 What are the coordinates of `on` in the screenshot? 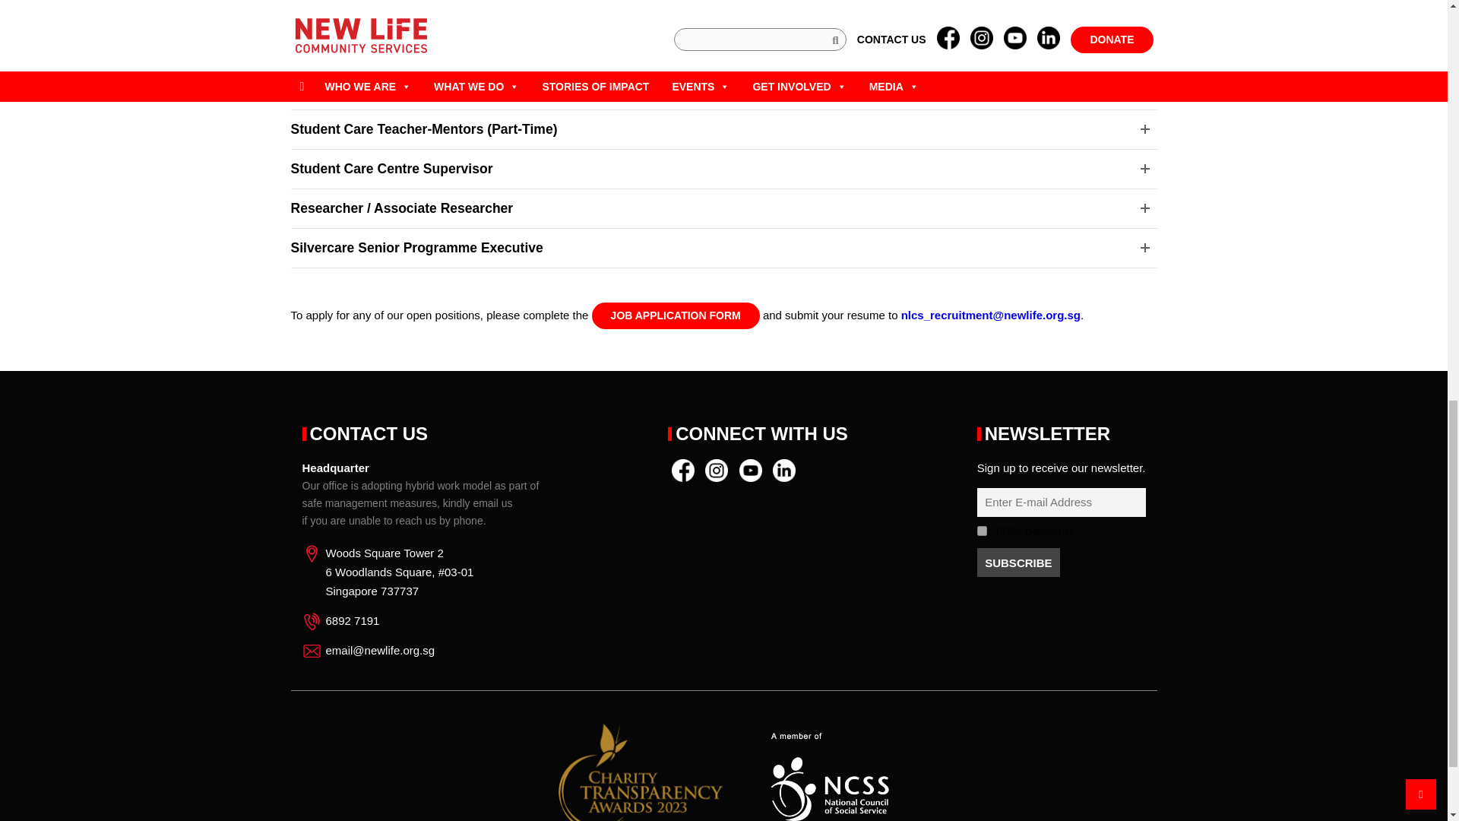 It's located at (982, 531).